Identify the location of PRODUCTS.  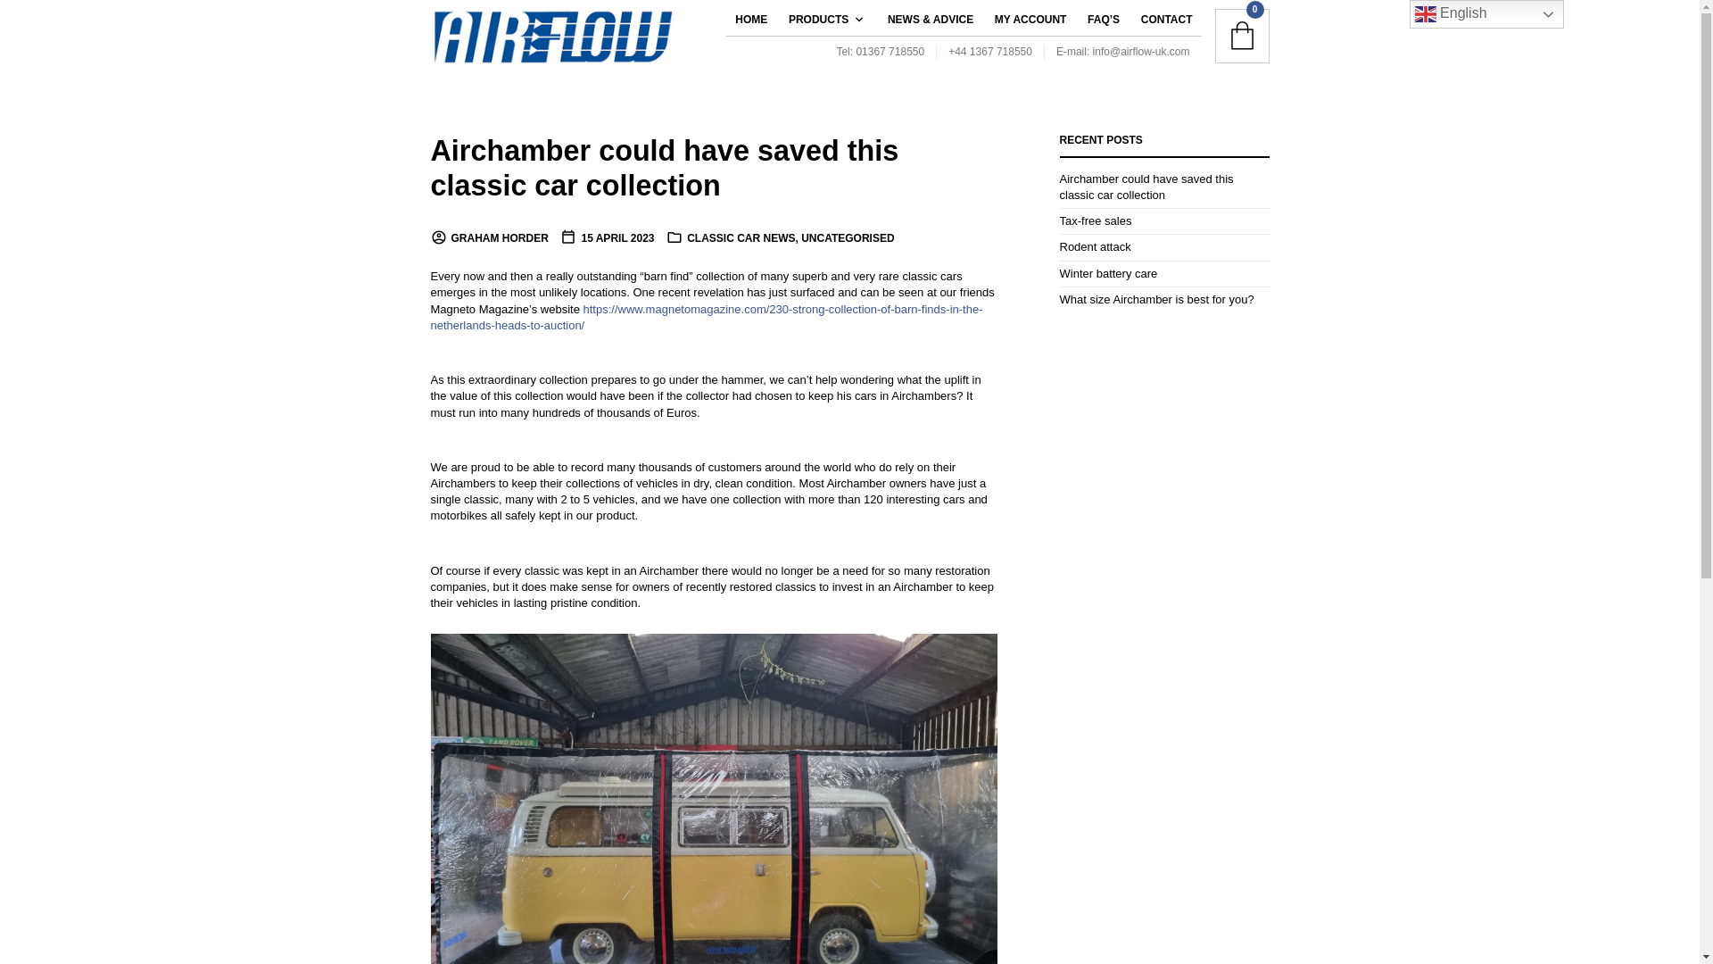
(823, 20).